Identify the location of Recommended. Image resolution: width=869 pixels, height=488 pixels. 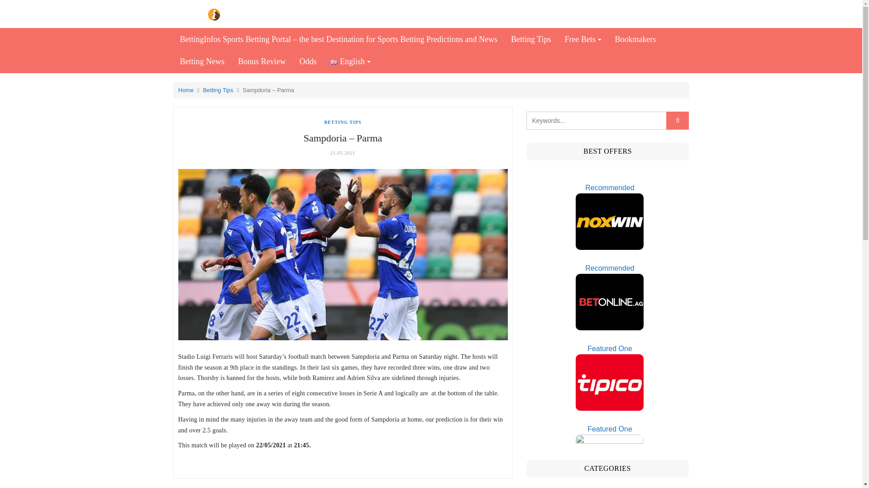
(609, 296).